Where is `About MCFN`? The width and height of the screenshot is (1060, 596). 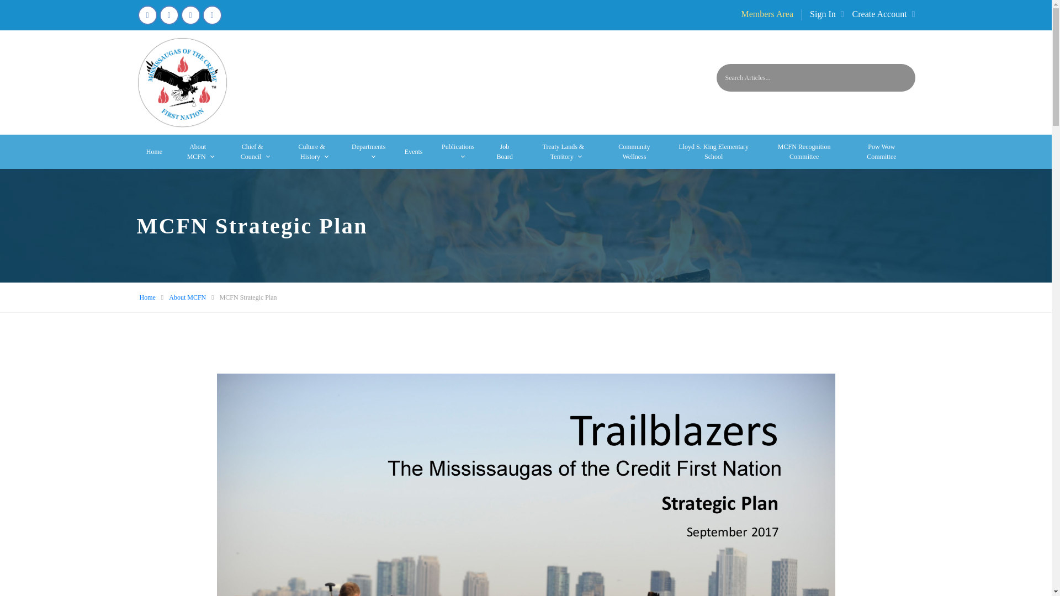
About MCFN is located at coordinates (198, 151).